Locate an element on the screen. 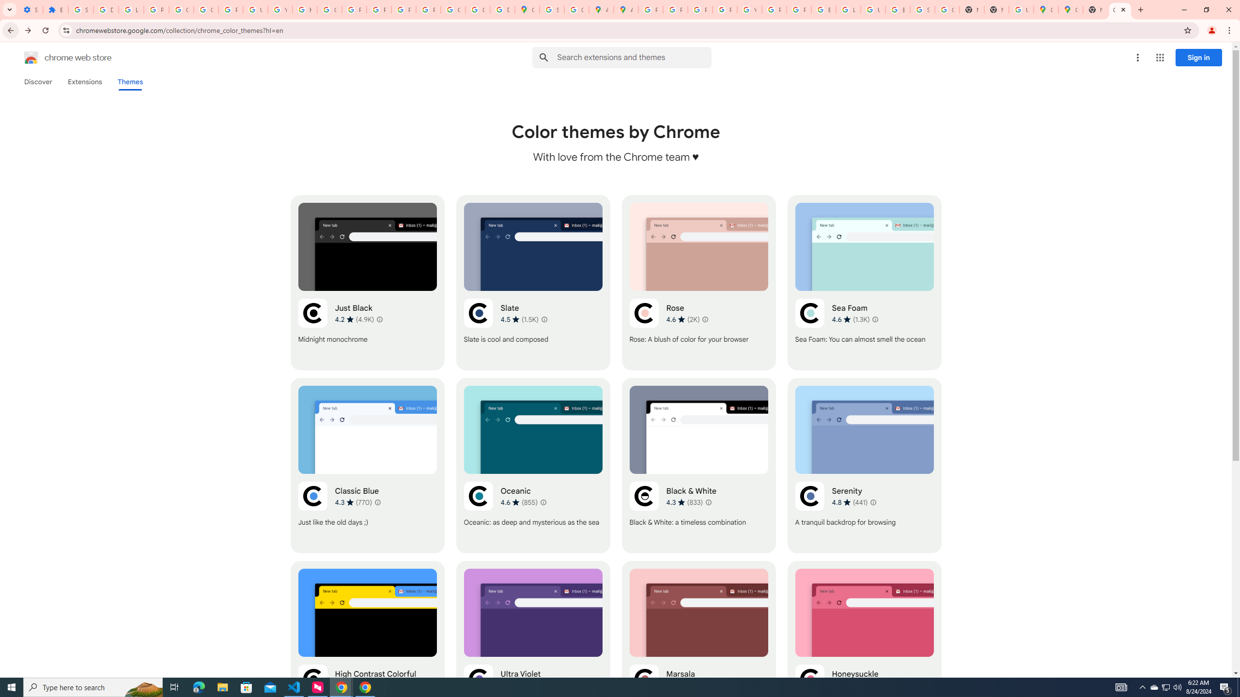 Image resolution: width=1240 pixels, height=697 pixels. Just Black is located at coordinates (368, 283).